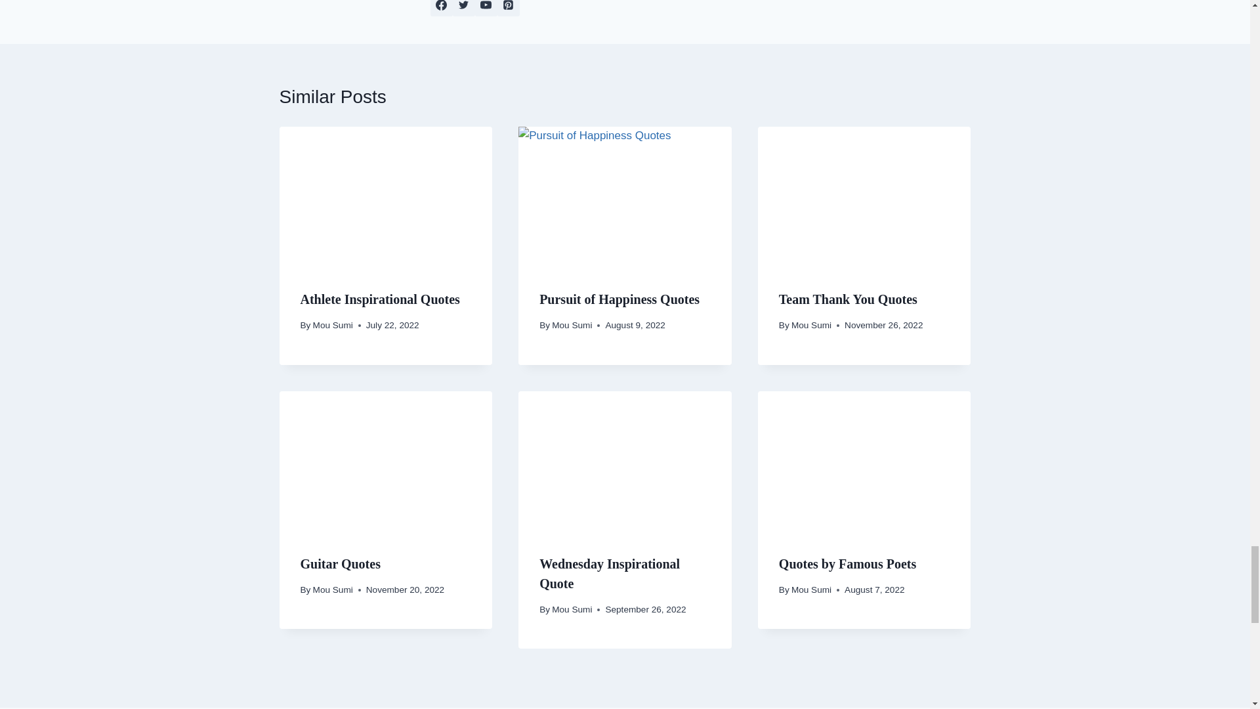 The image size is (1260, 709). What do you see at coordinates (463, 8) in the screenshot?
I see `Follow Mou Sumi on Twitter` at bounding box center [463, 8].